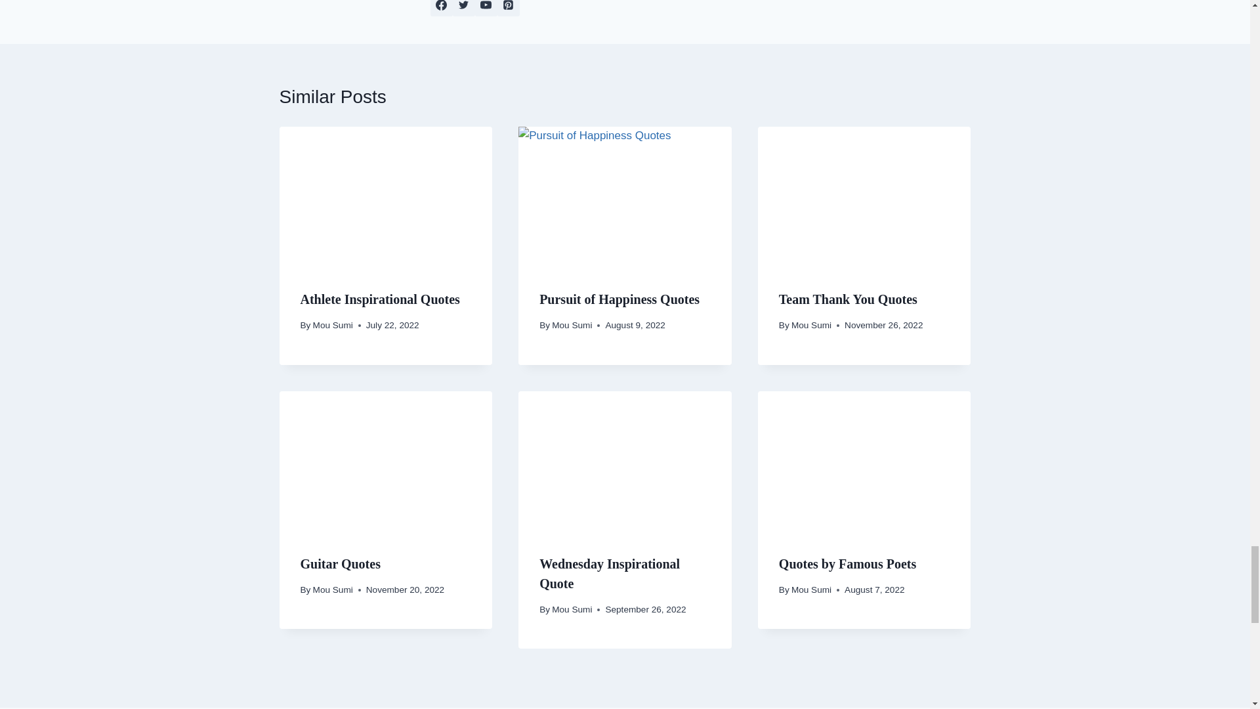 The image size is (1260, 709). What do you see at coordinates (463, 8) in the screenshot?
I see `Follow Mou Sumi on Twitter` at bounding box center [463, 8].